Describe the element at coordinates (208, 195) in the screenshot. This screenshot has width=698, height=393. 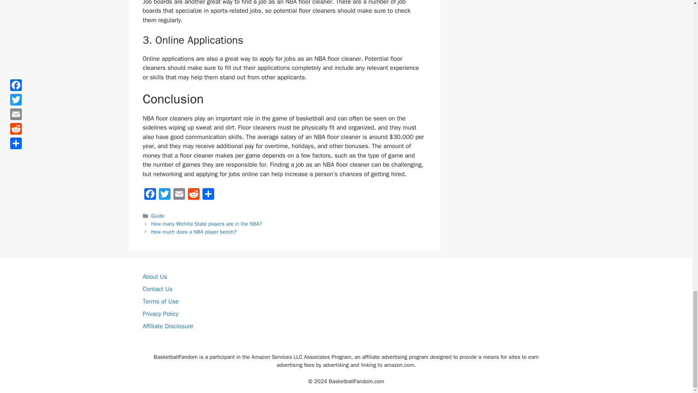
I see `Share` at that location.